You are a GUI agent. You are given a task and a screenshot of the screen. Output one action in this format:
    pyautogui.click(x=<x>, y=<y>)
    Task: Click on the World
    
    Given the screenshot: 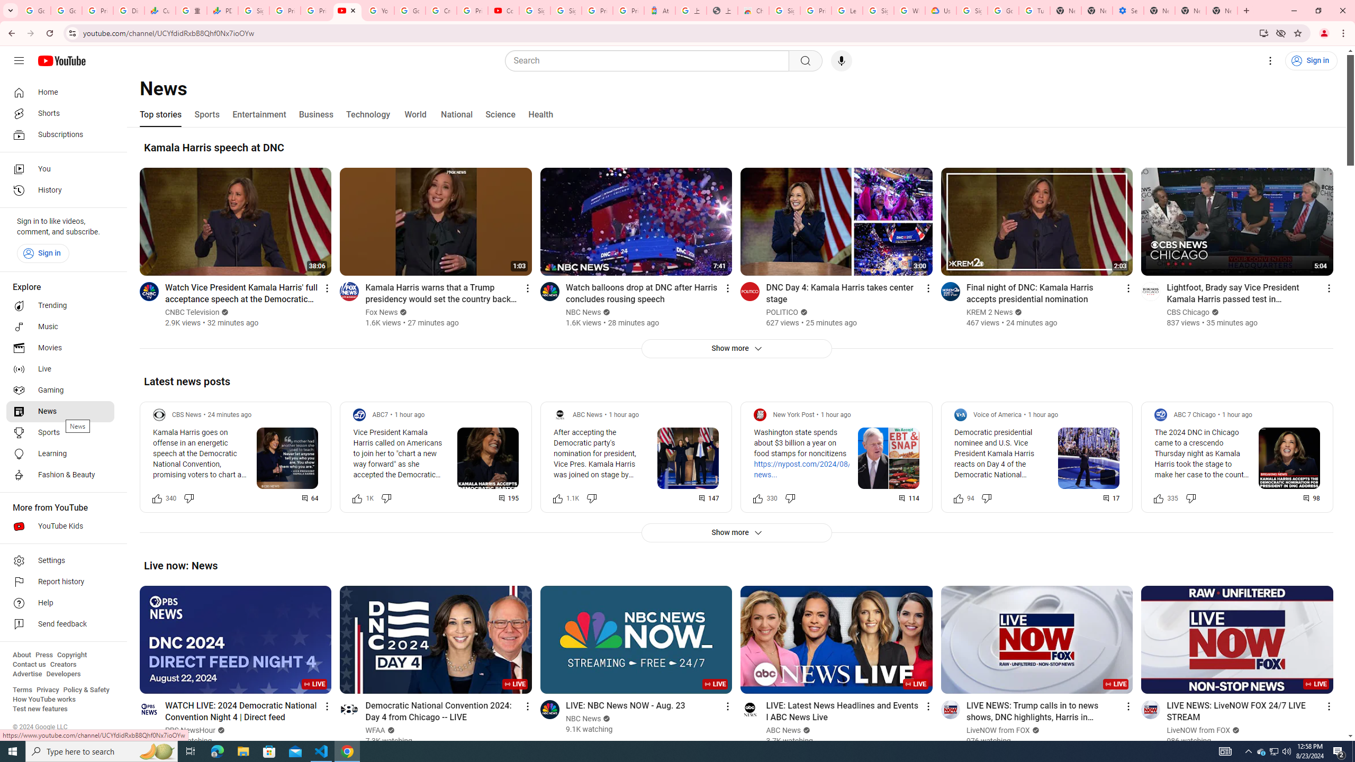 What is the action you would take?
    pyautogui.click(x=415, y=114)
    